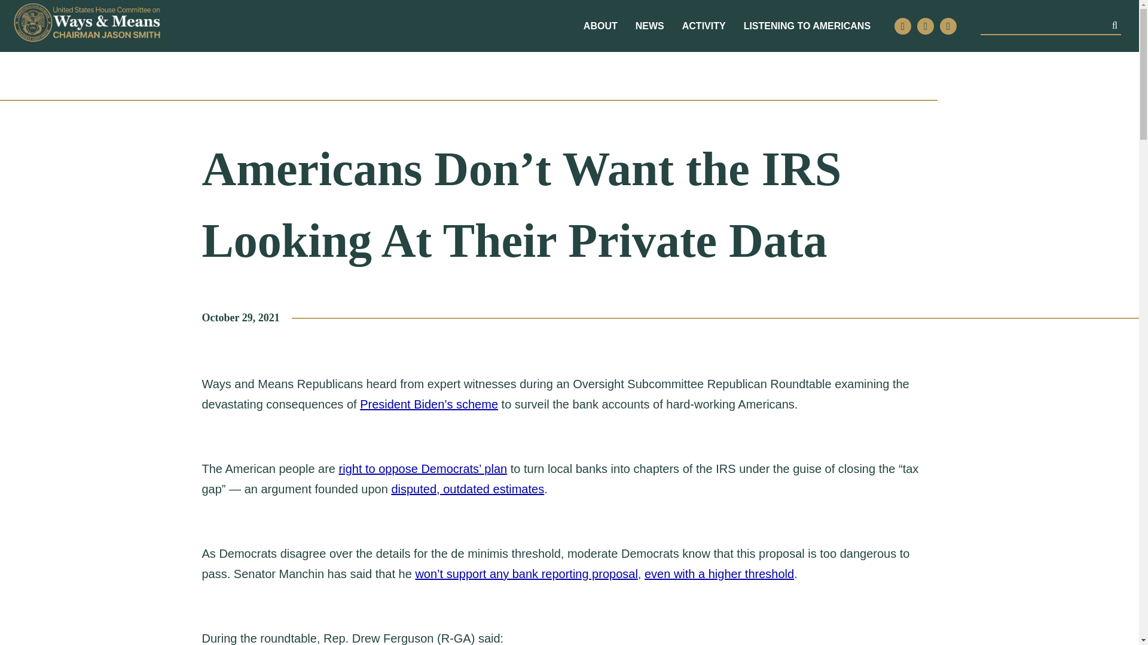 This screenshot has width=1148, height=645. What do you see at coordinates (719, 574) in the screenshot?
I see `even with a higher threshold` at bounding box center [719, 574].